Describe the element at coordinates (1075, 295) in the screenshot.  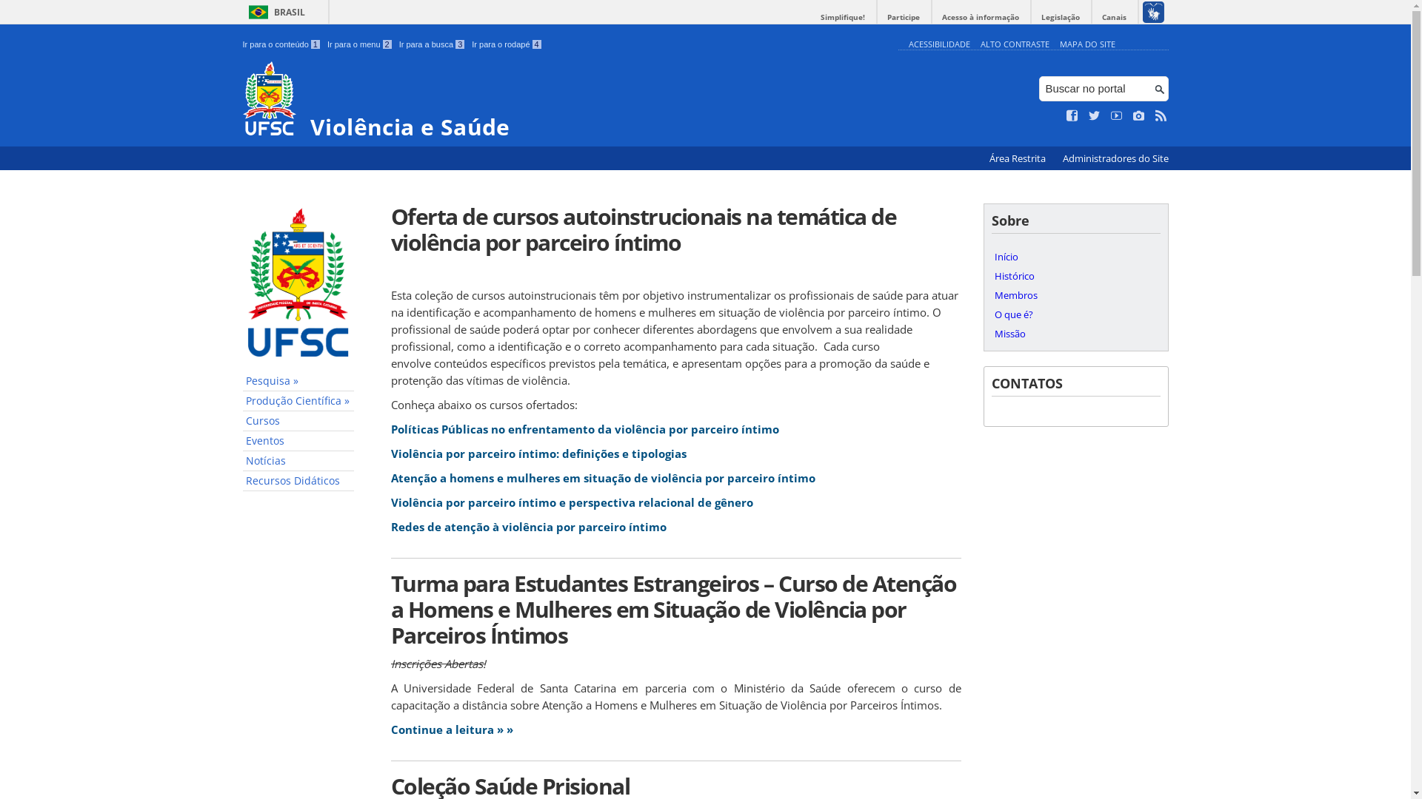
I see `Membros` at that location.